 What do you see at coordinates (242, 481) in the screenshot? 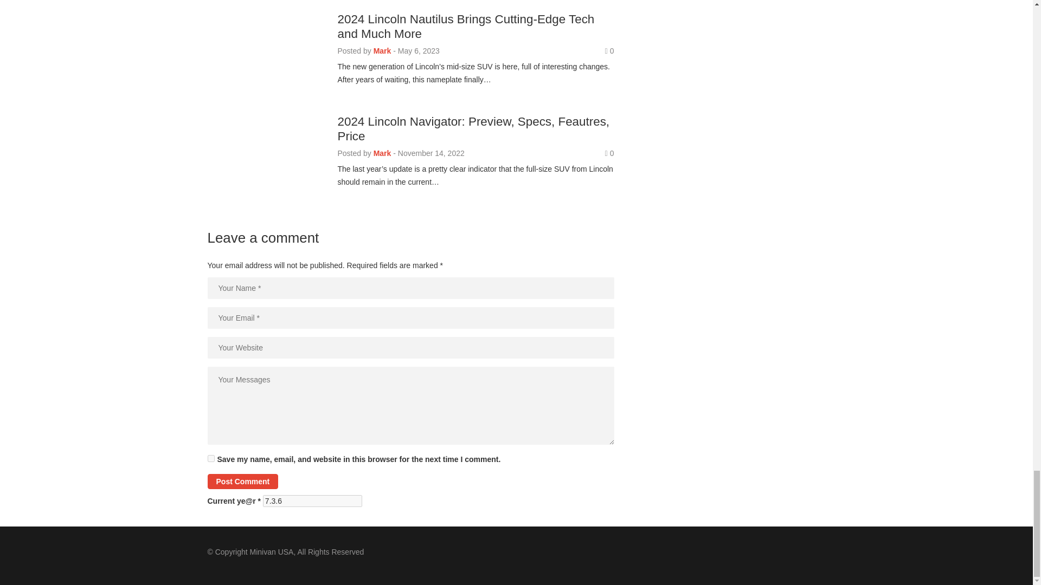
I see `Post Comment` at bounding box center [242, 481].